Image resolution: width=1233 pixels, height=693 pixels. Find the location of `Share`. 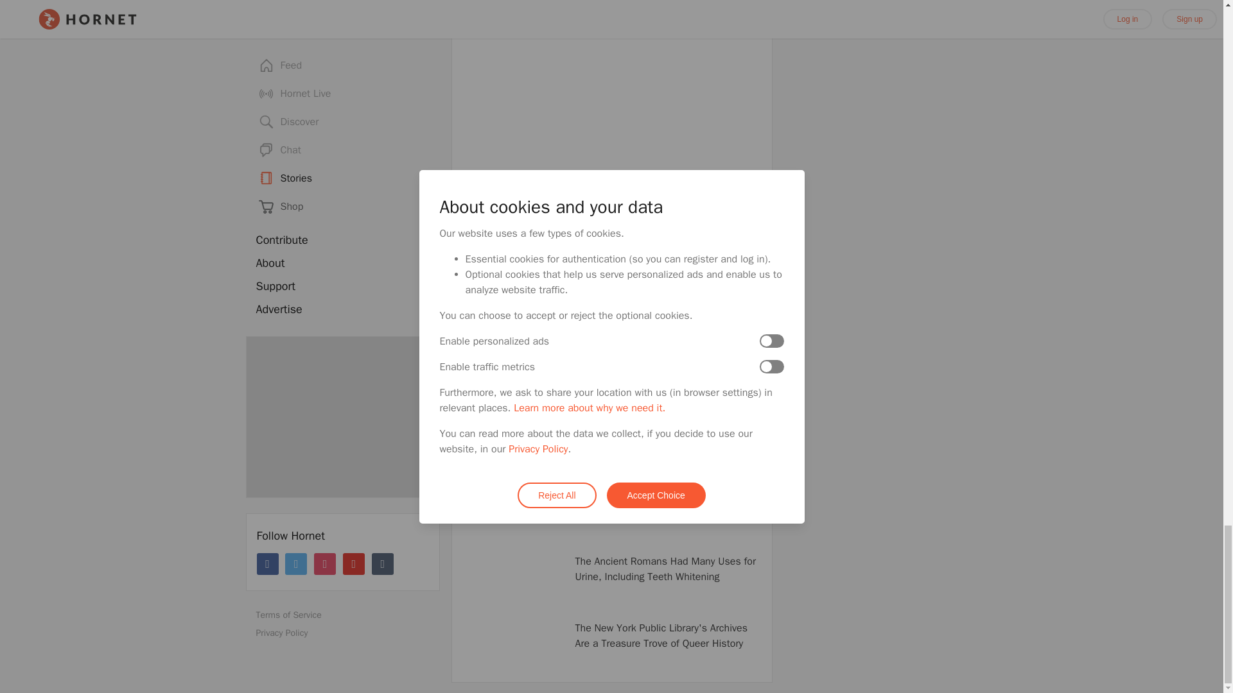

Share is located at coordinates (563, 339).